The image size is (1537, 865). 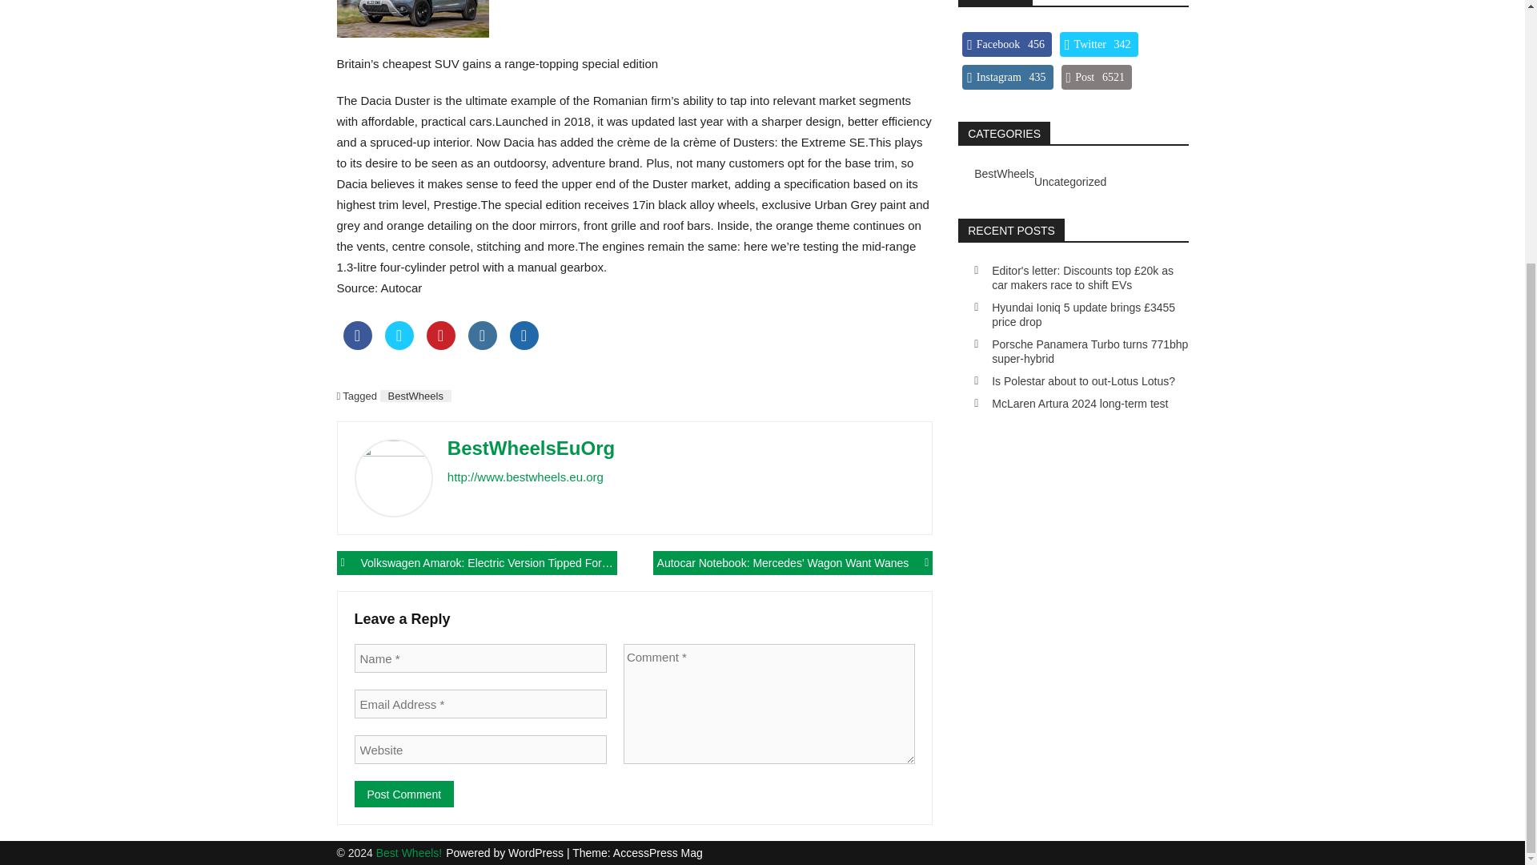 What do you see at coordinates (793, 562) in the screenshot?
I see `Autocar Notebook: Mercedes' Wagon Want Wanes` at bounding box center [793, 562].